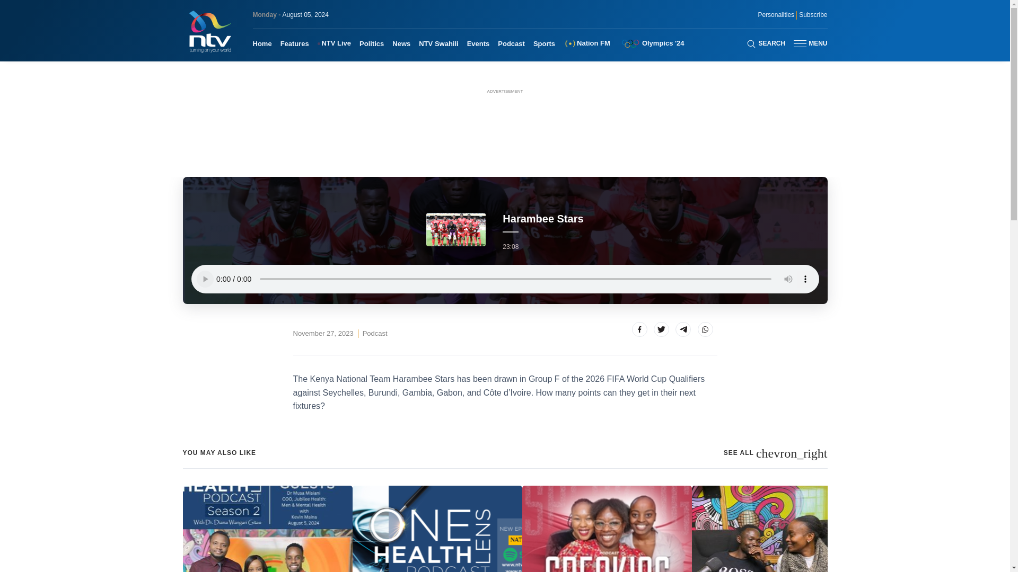  Describe the element at coordinates (295, 43) in the screenshot. I see `Features` at that location.